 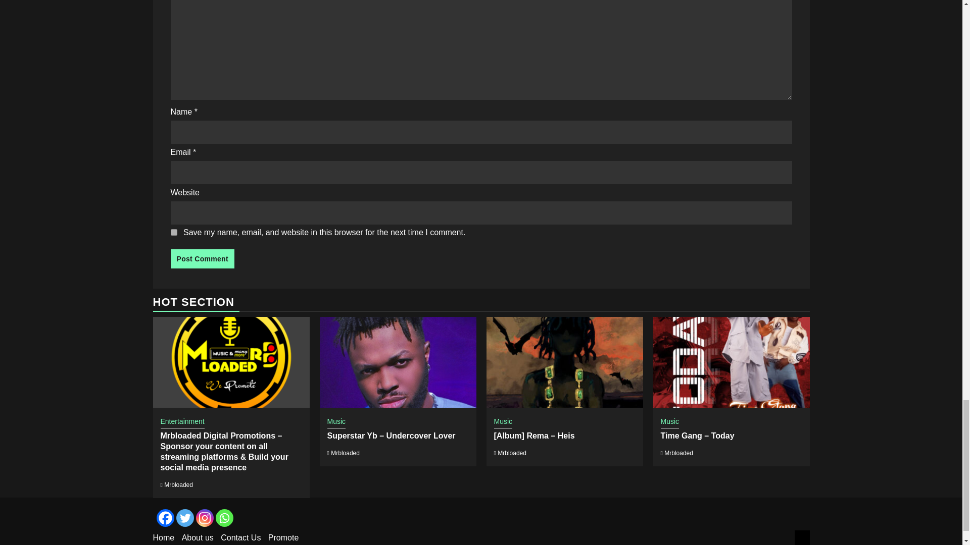 What do you see at coordinates (202, 258) in the screenshot?
I see `Post Comment` at bounding box center [202, 258].